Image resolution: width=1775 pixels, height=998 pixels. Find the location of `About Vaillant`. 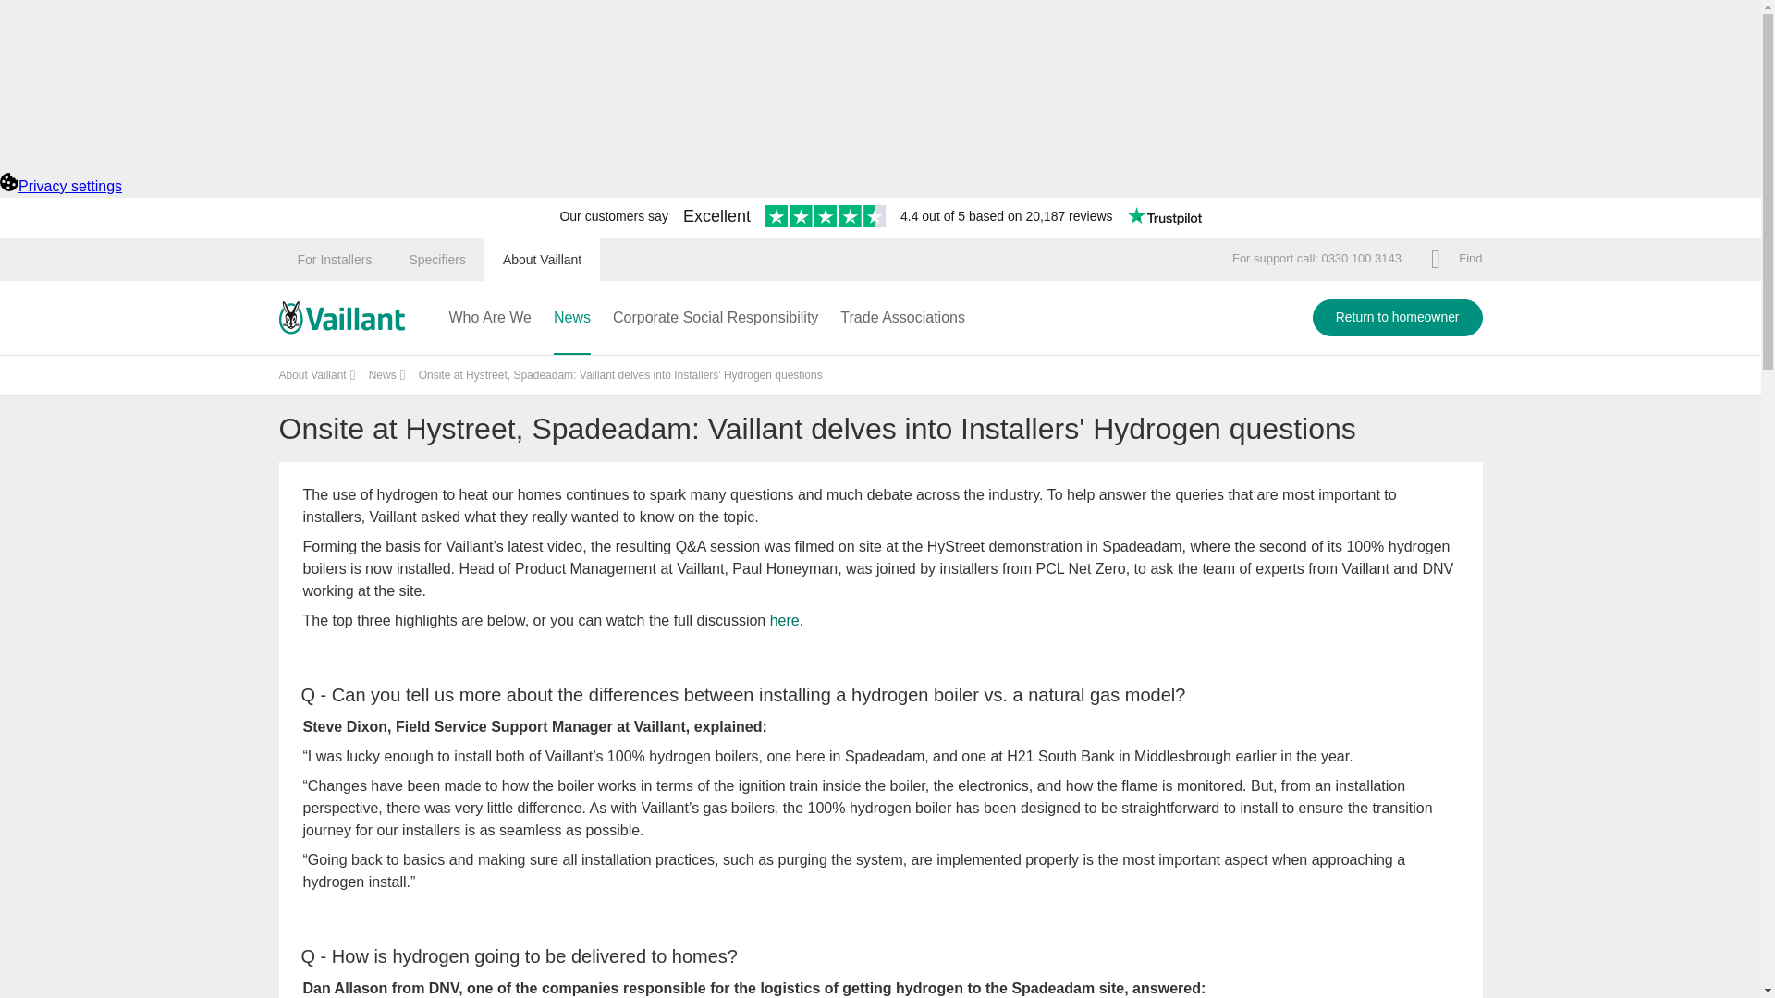

About Vaillant is located at coordinates (542, 259).